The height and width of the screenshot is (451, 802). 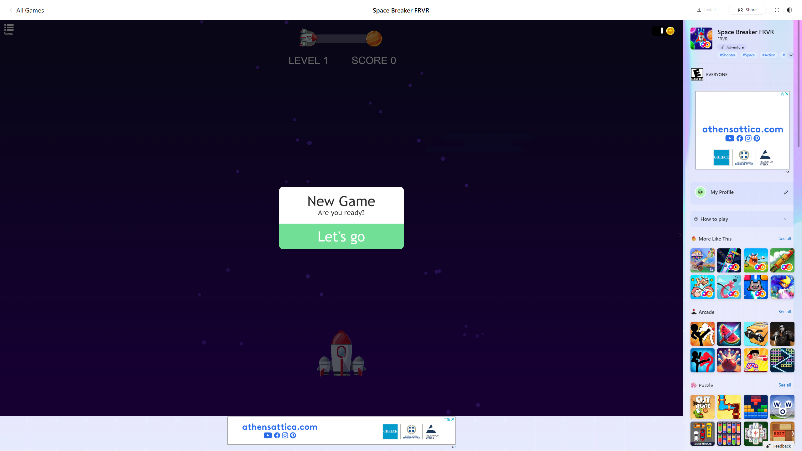 I want to click on utah sues federal government - Search, so click(x=508, y=214).